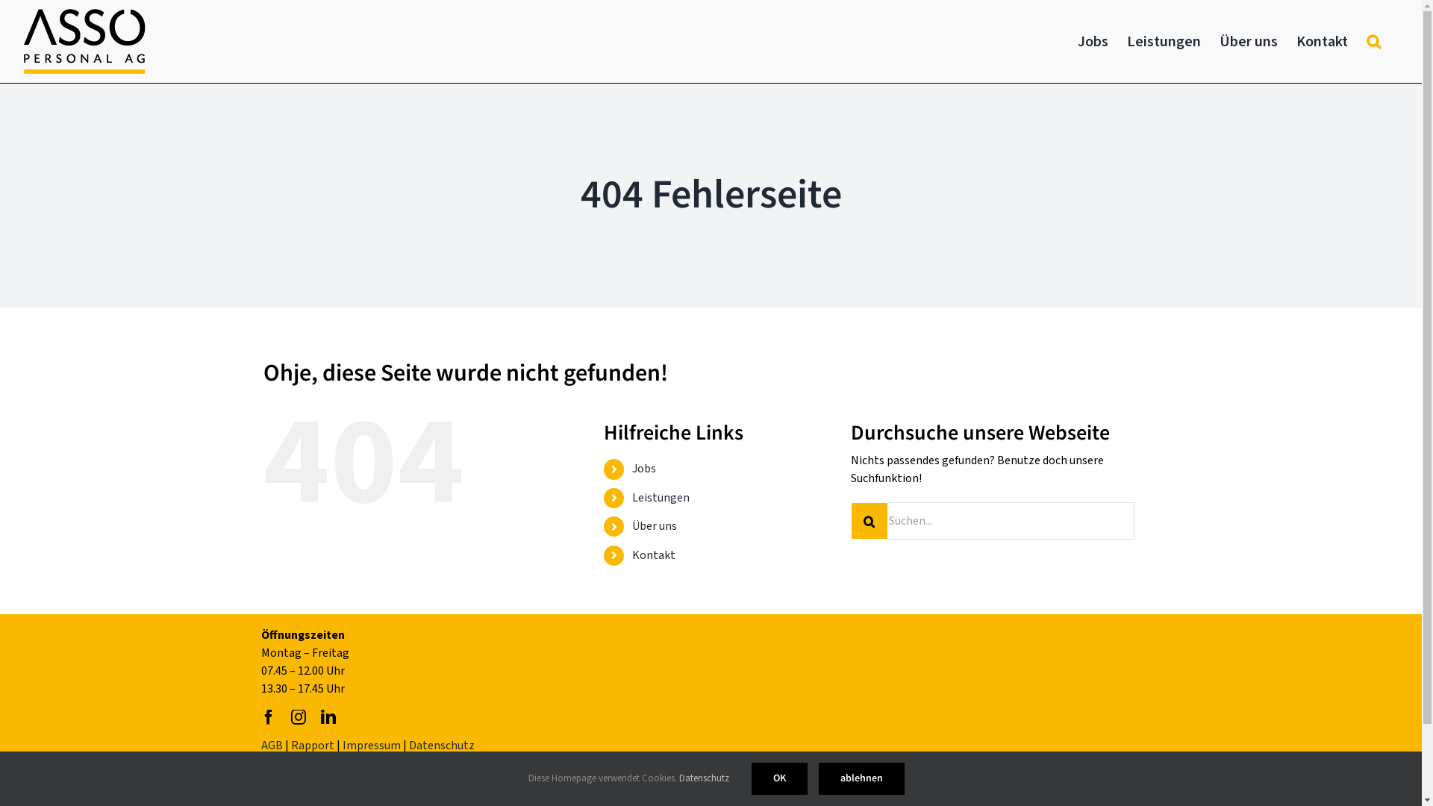 This screenshot has height=806, width=1433. What do you see at coordinates (661, 498) in the screenshot?
I see `Leistungen` at bounding box center [661, 498].